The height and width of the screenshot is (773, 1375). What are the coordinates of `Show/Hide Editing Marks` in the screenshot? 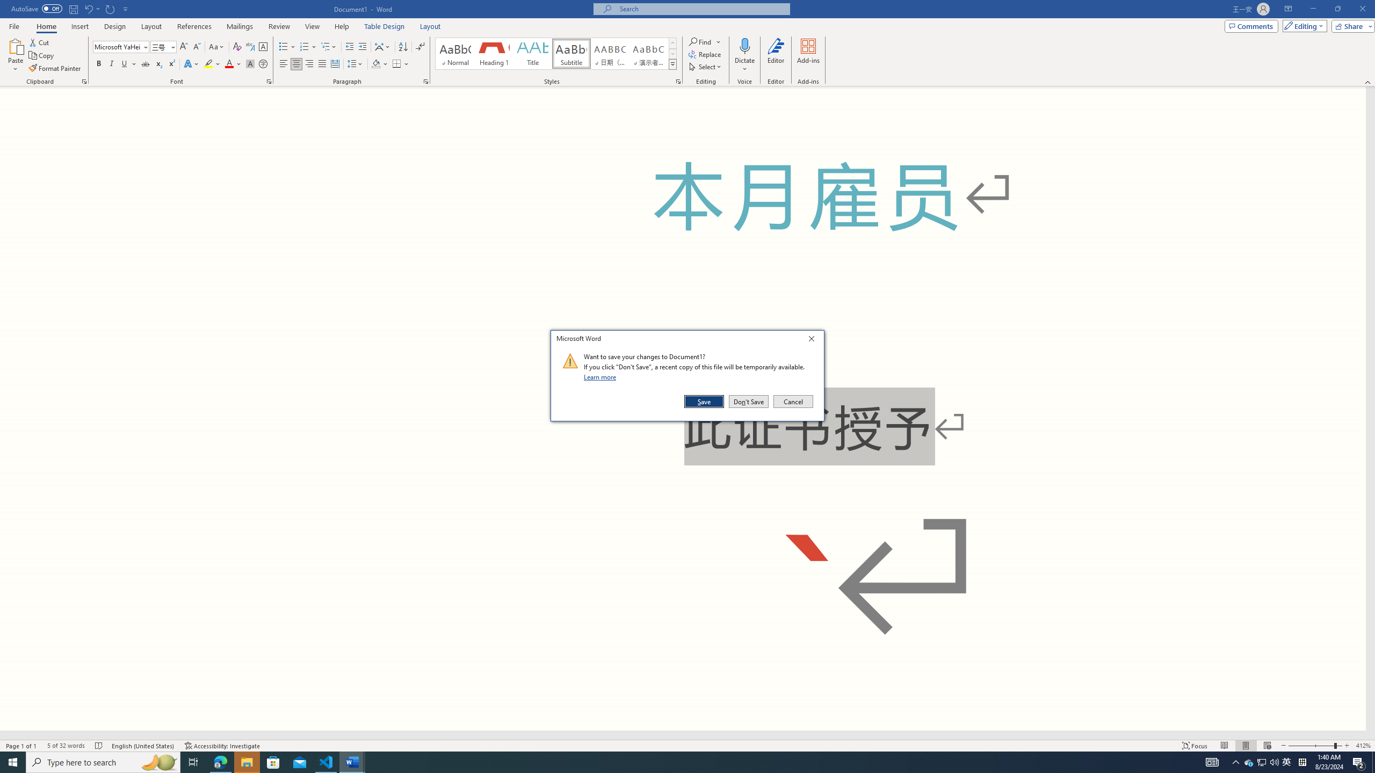 It's located at (420, 47).